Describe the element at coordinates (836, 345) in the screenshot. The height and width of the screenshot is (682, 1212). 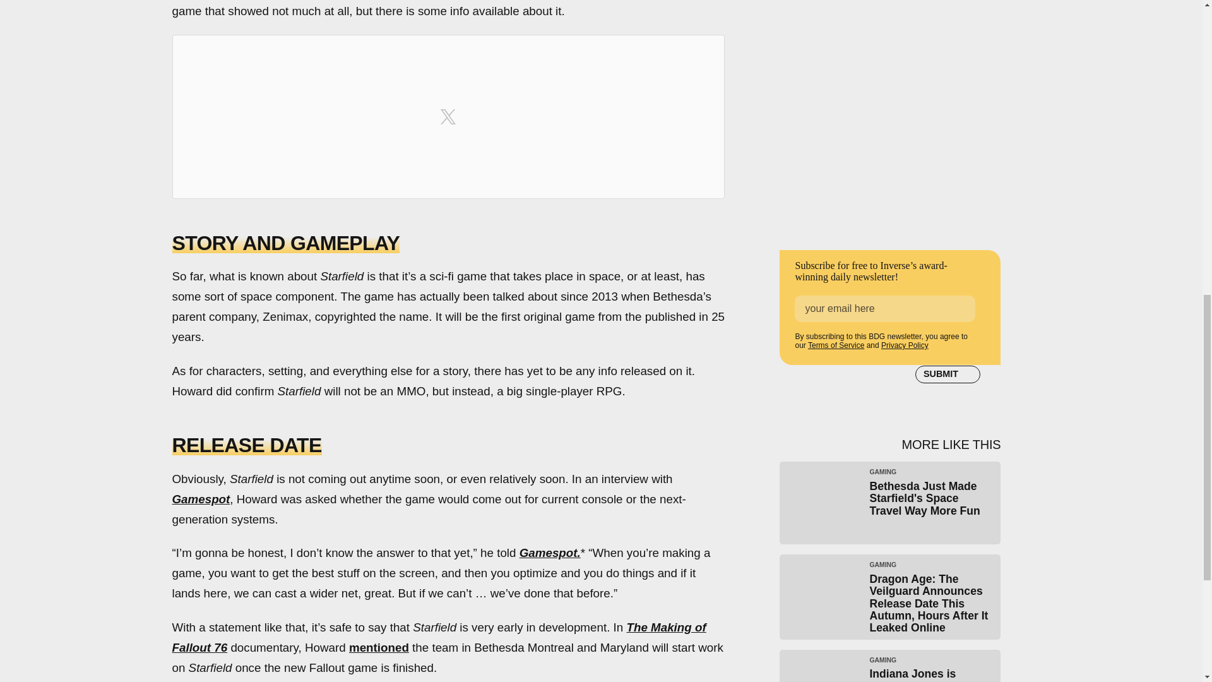
I see `Terms of Service` at that location.